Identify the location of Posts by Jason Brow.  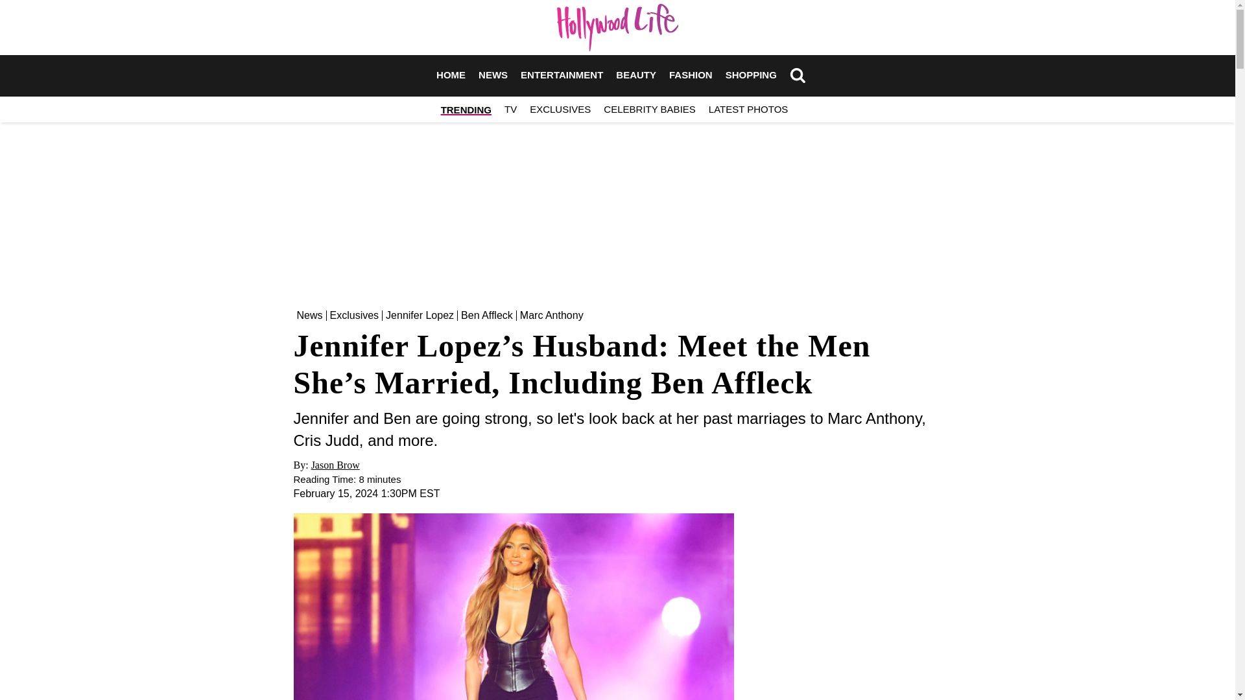
(335, 464).